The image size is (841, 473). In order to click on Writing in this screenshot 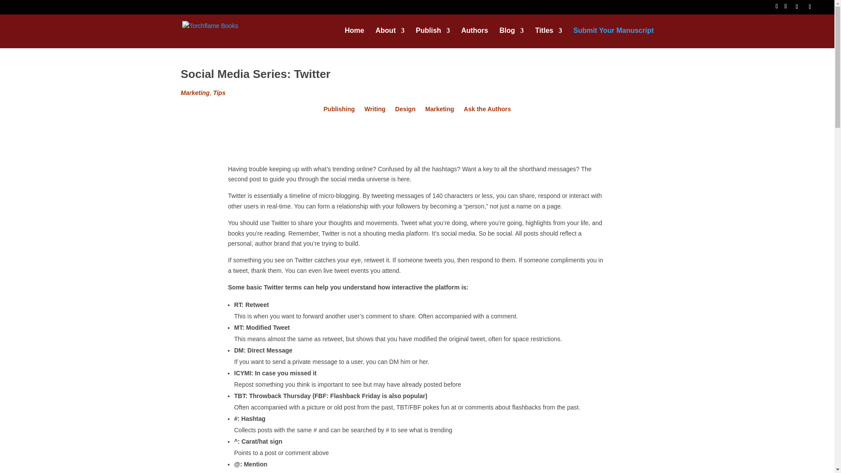, I will do `click(375, 110)`.